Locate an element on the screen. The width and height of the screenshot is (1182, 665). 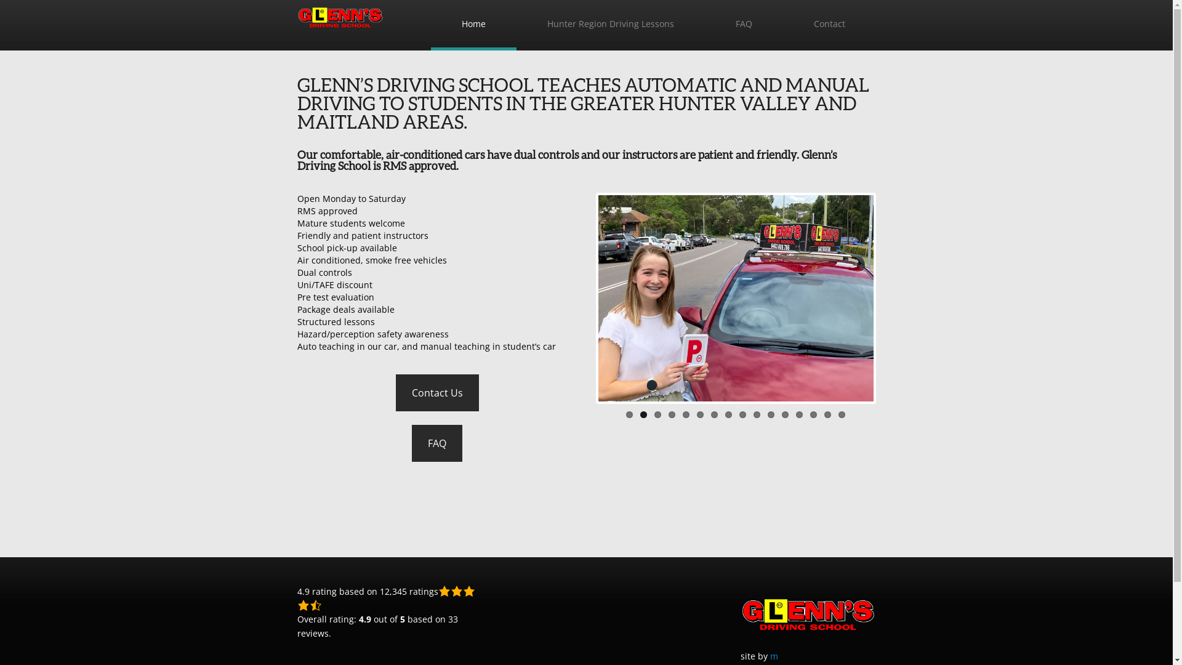
FAQ is located at coordinates (437, 443).